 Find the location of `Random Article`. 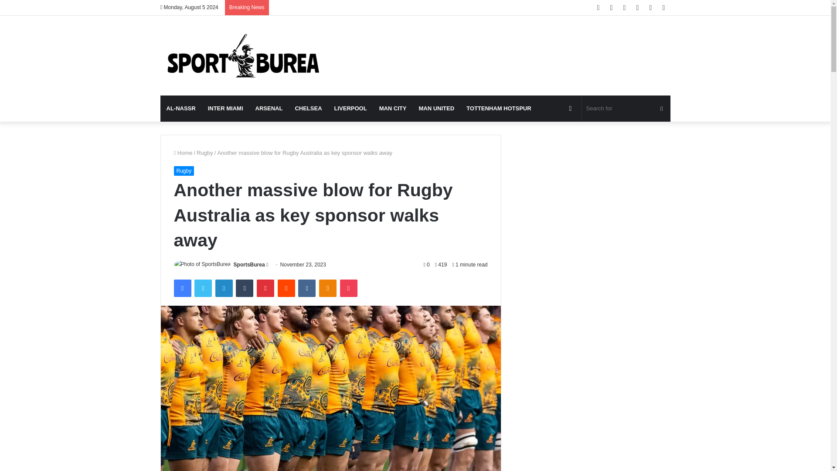

Random Article is located at coordinates (650, 7).